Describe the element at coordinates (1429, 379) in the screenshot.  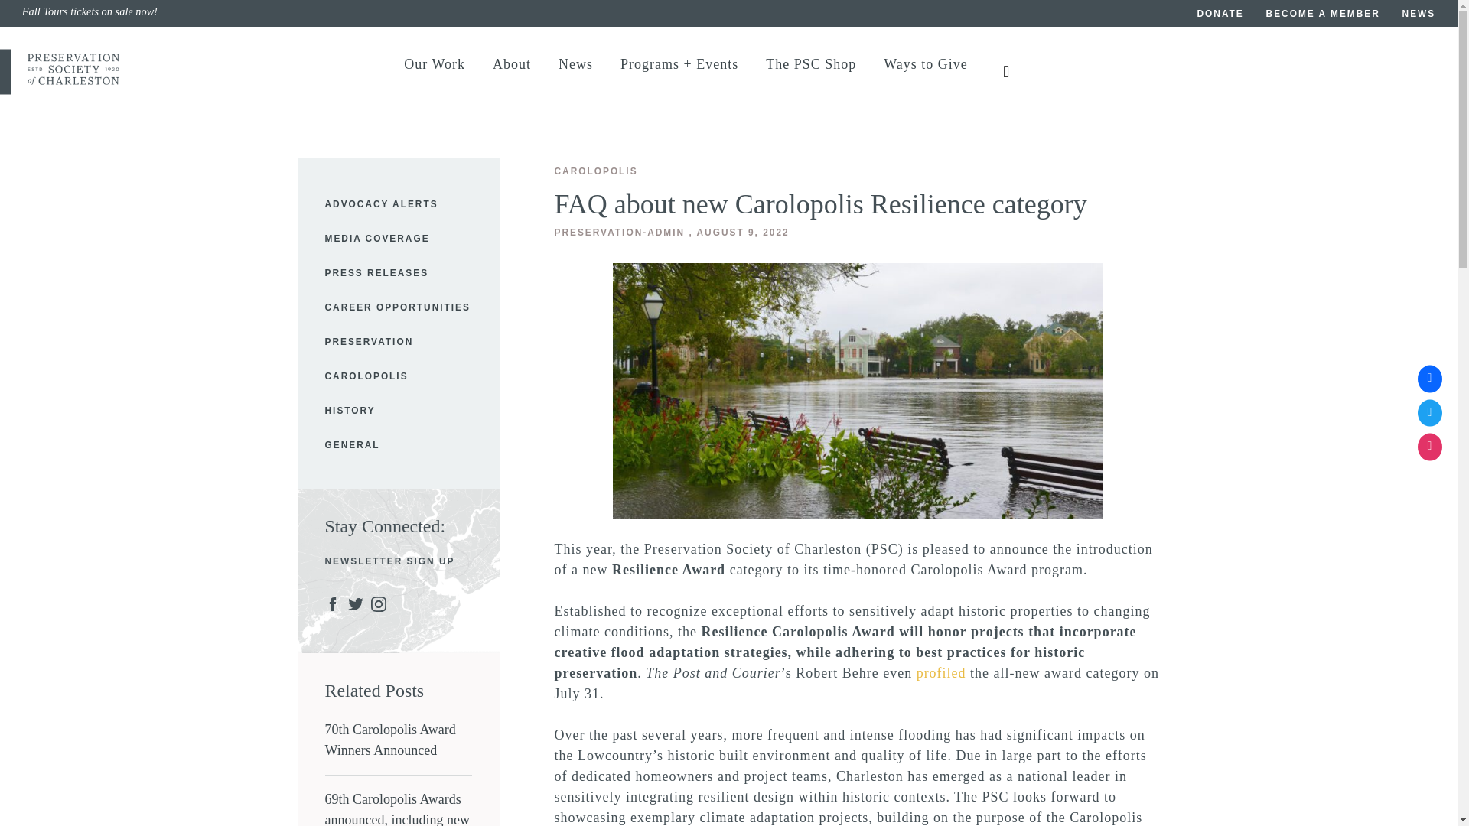
I see `Connect with us on Facebook` at that location.